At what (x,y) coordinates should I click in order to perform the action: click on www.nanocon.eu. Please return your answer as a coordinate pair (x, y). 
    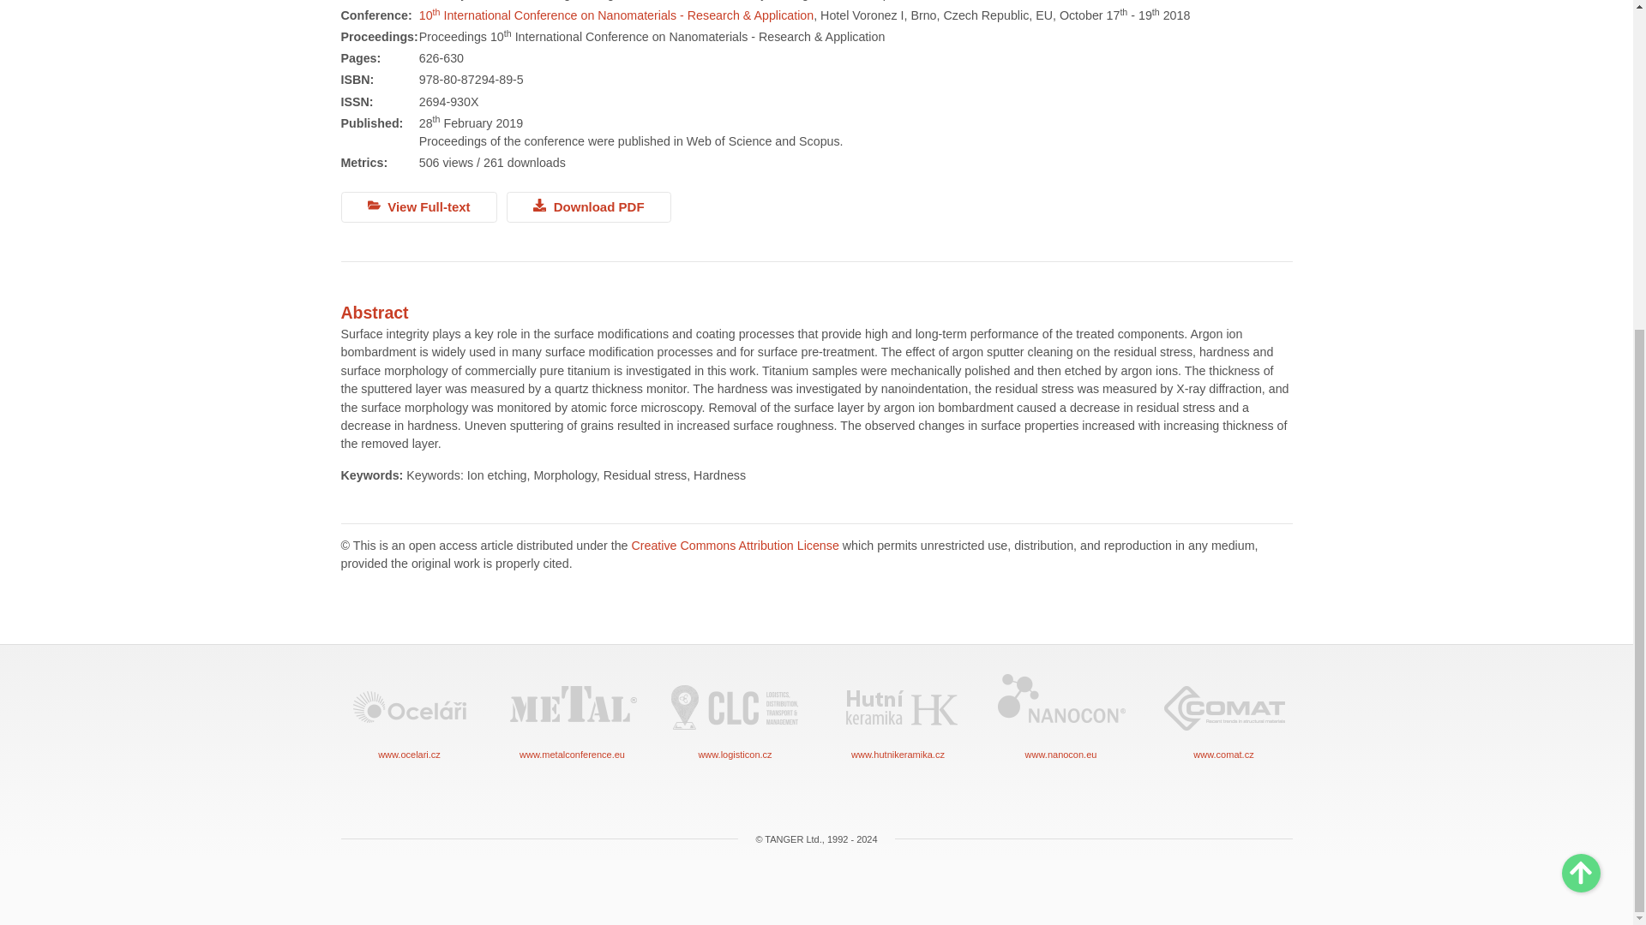
    Looking at the image, I should click on (1060, 716).